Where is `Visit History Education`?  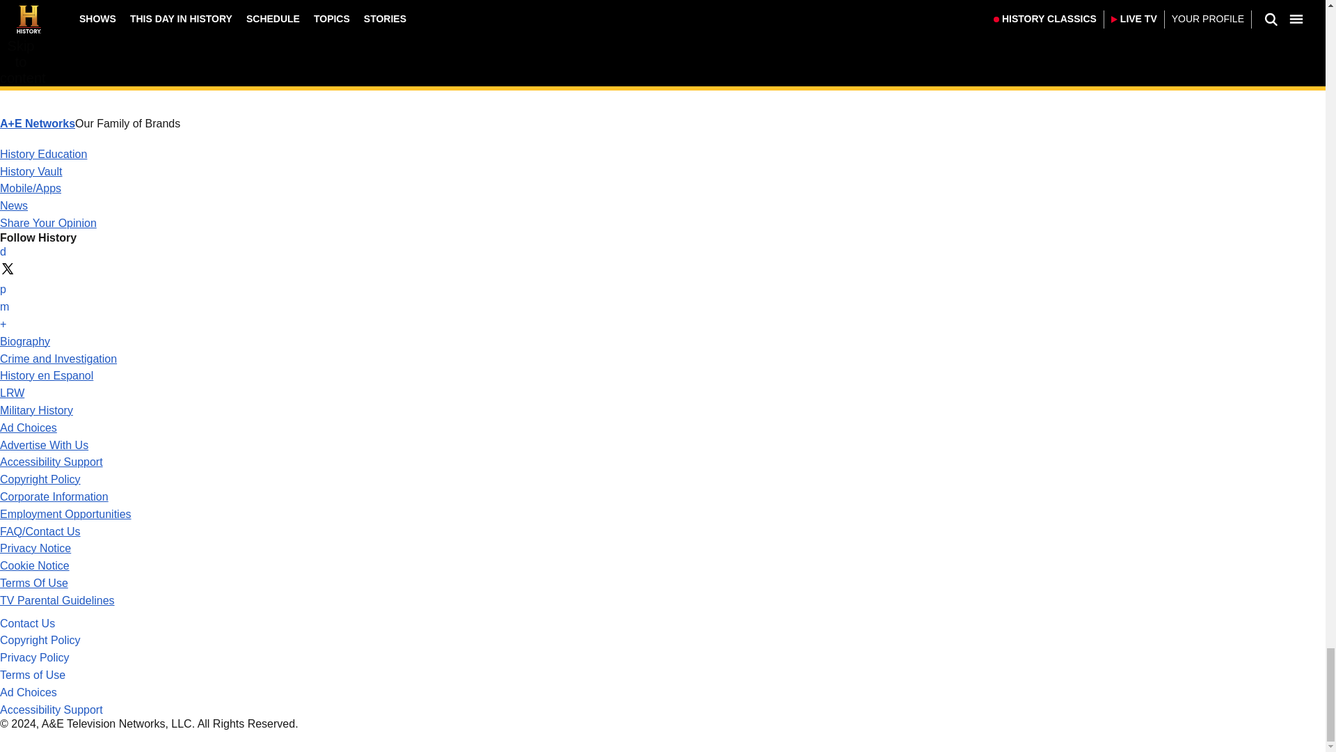 Visit History Education is located at coordinates (43, 154).